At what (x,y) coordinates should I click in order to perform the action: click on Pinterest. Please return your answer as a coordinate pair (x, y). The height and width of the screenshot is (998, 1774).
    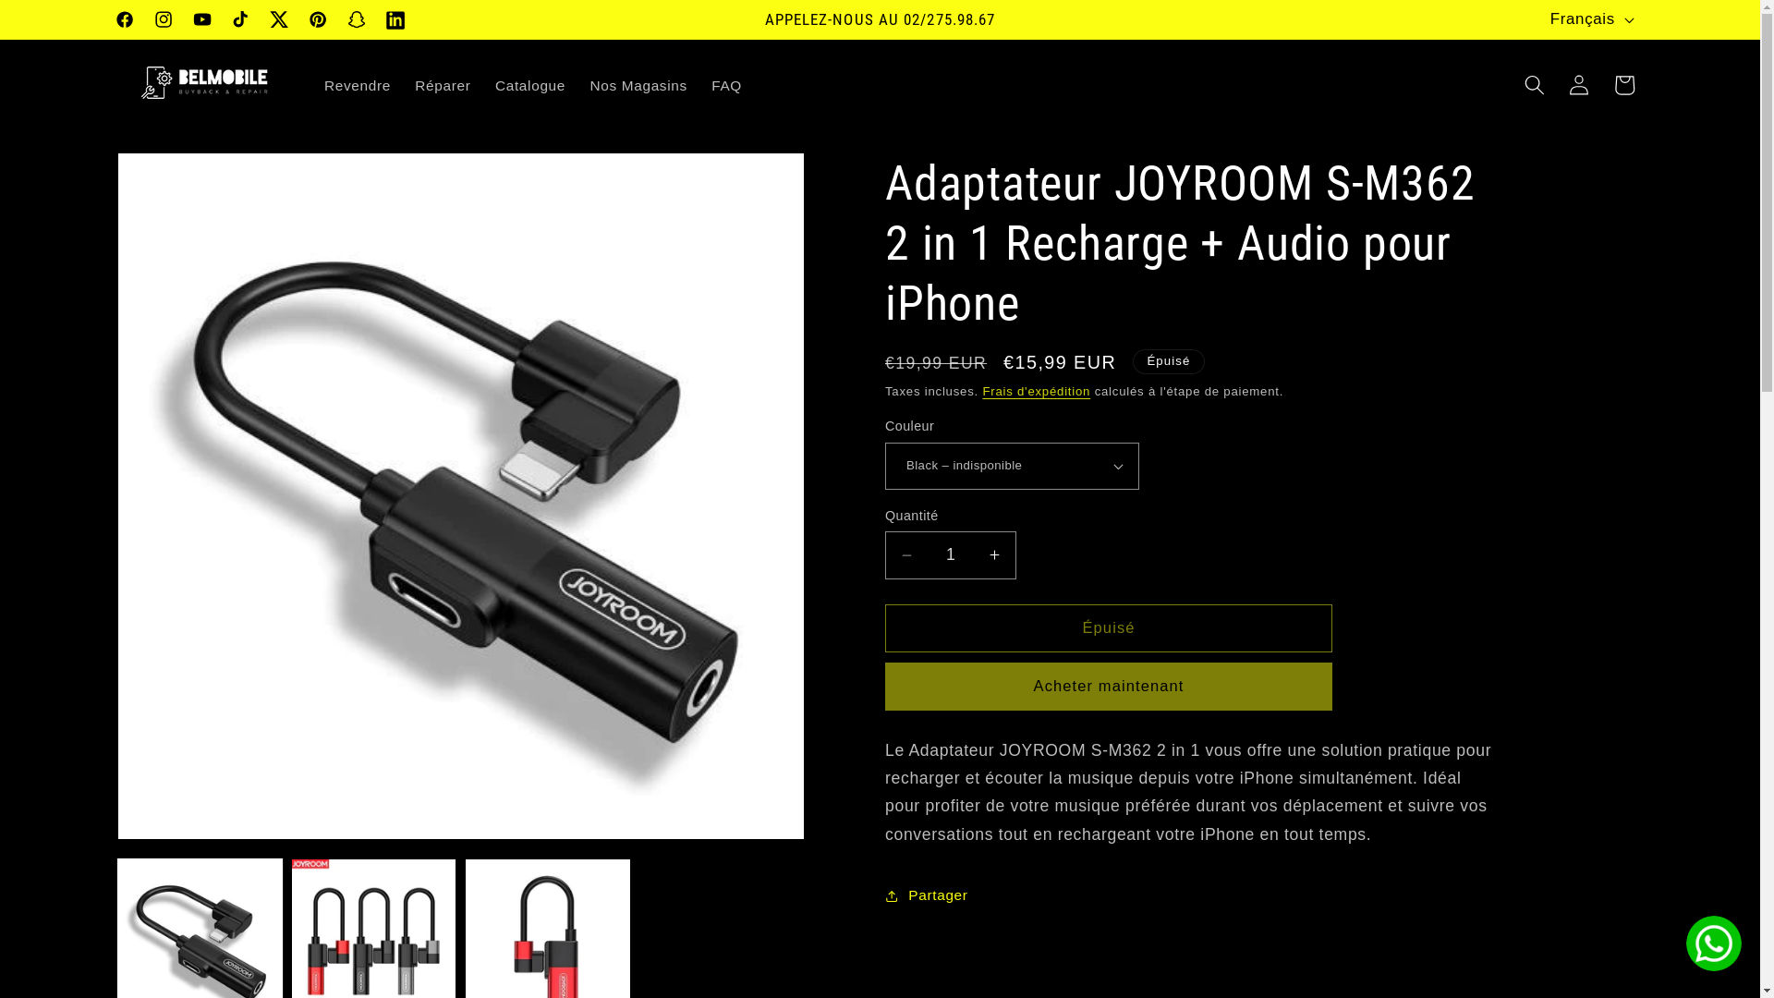
    Looking at the image, I should click on (318, 20).